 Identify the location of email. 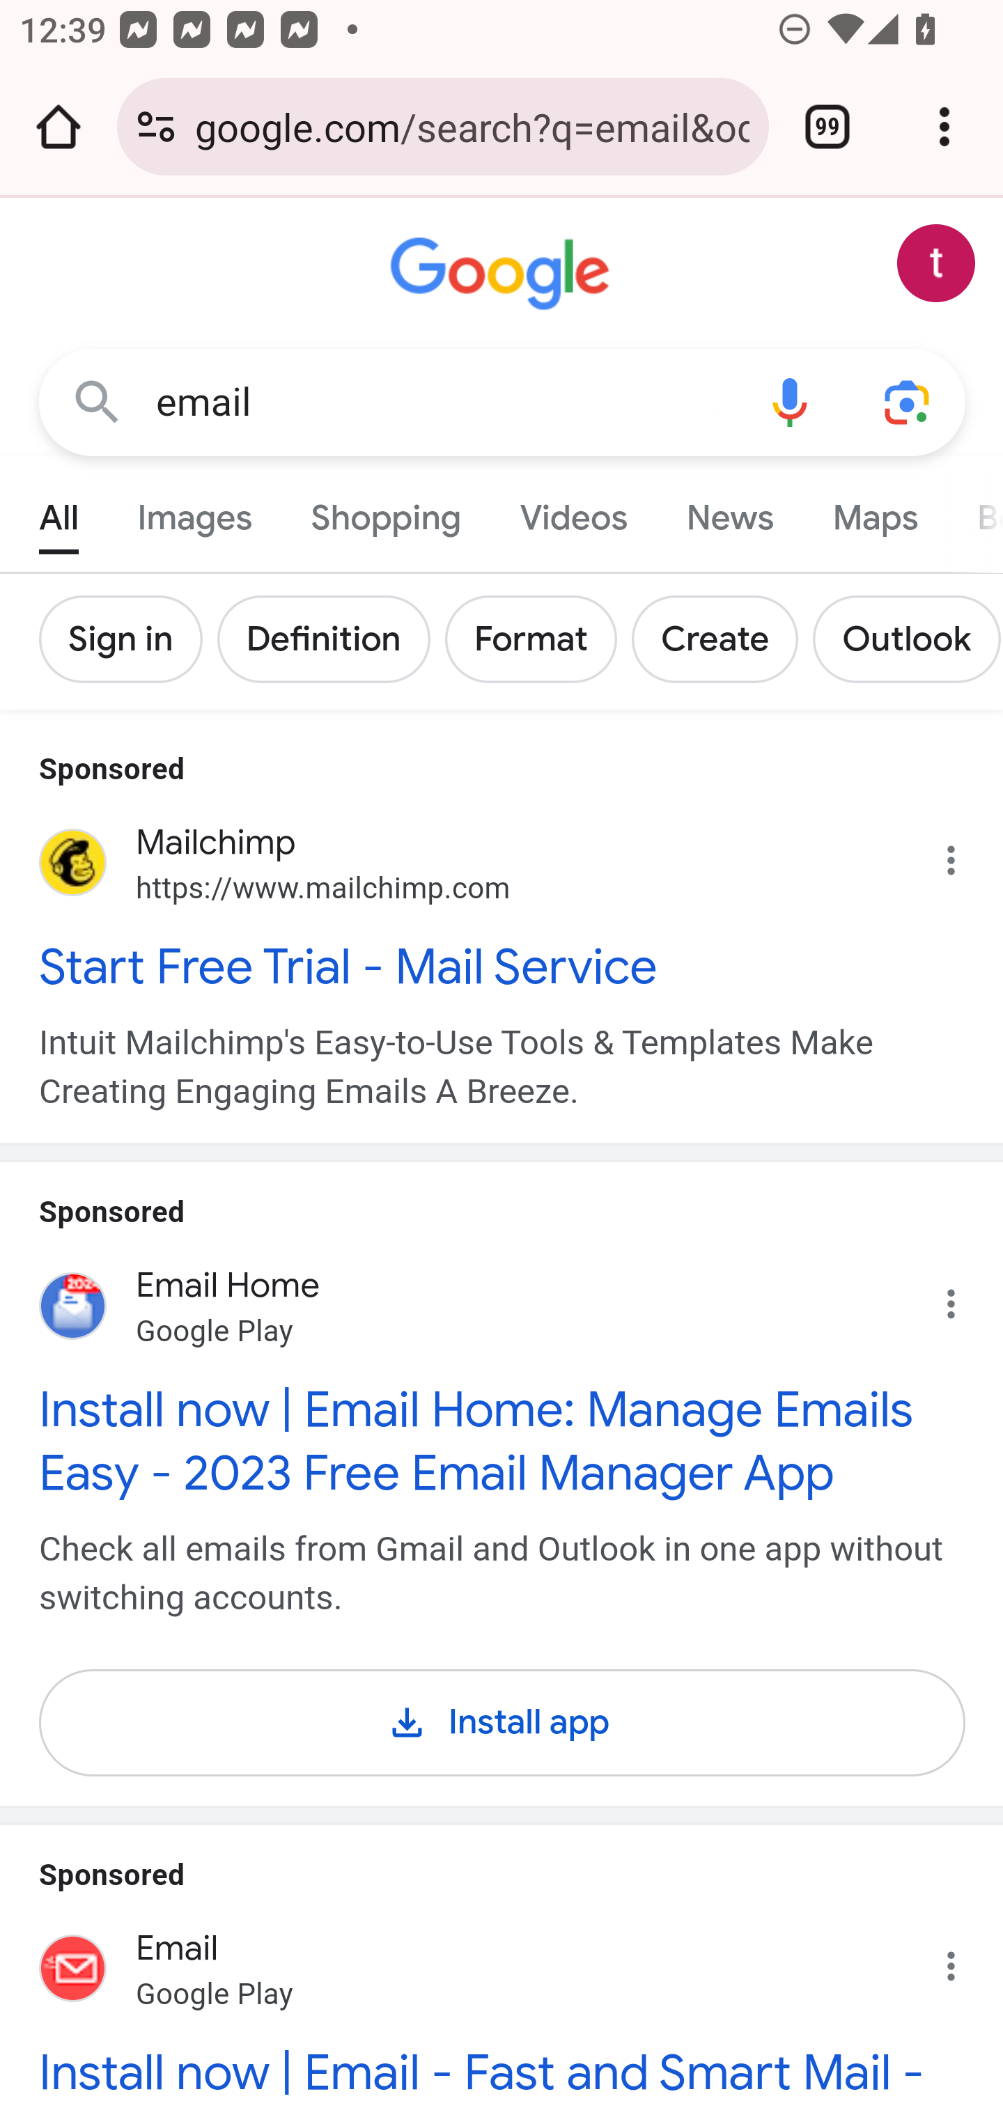
(443, 403).